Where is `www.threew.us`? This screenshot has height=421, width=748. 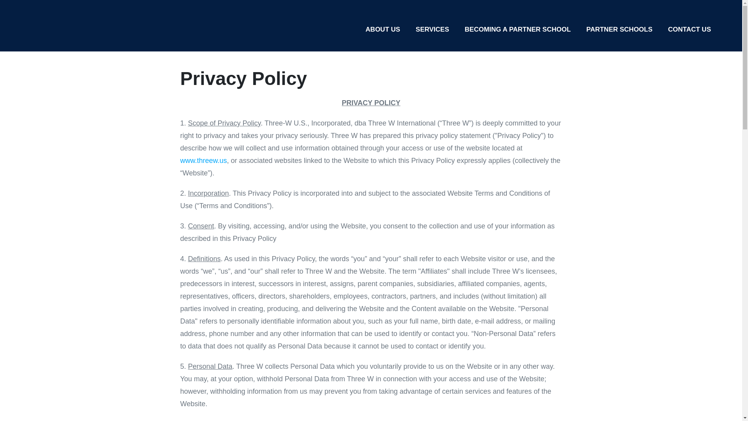 www.threew.us is located at coordinates (203, 161).